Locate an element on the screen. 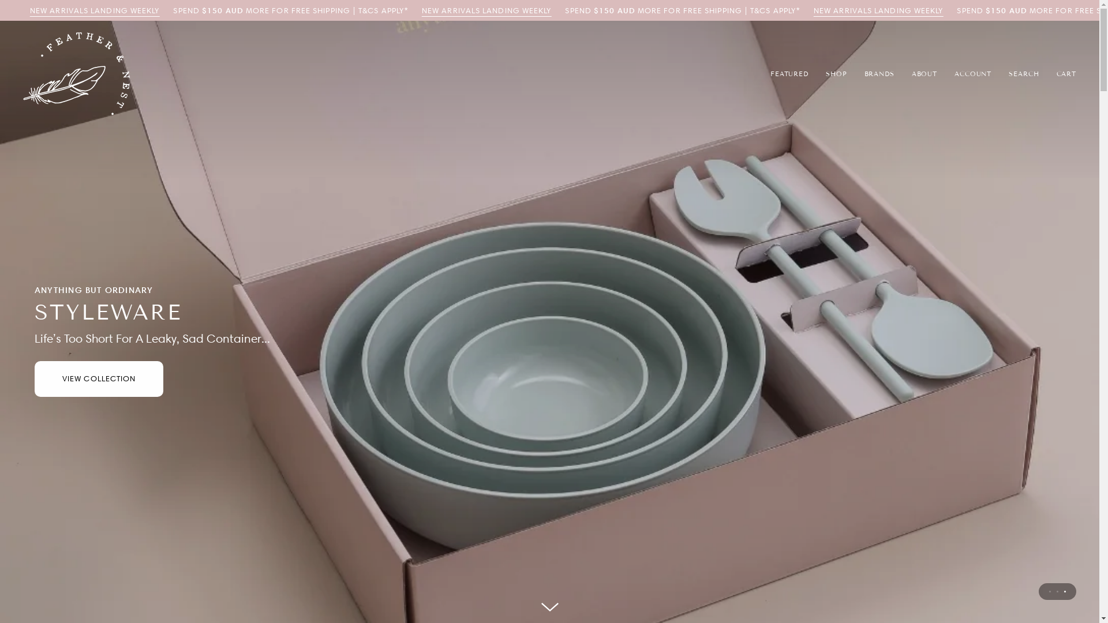 The width and height of the screenshot is (1108, 623). SEARCH is located at coordinates (1024, 74).